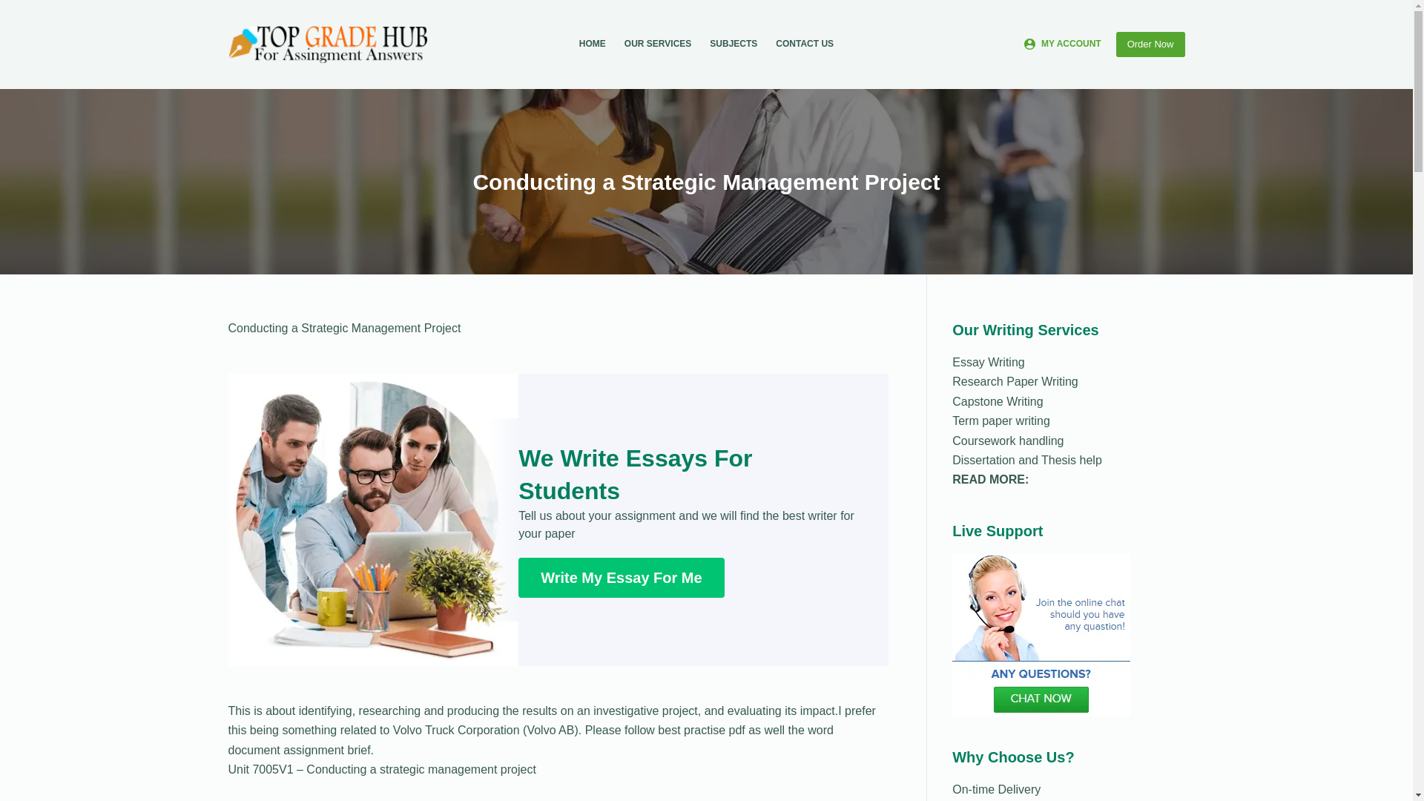  I want to click on Skip to content, so click(15, 7).